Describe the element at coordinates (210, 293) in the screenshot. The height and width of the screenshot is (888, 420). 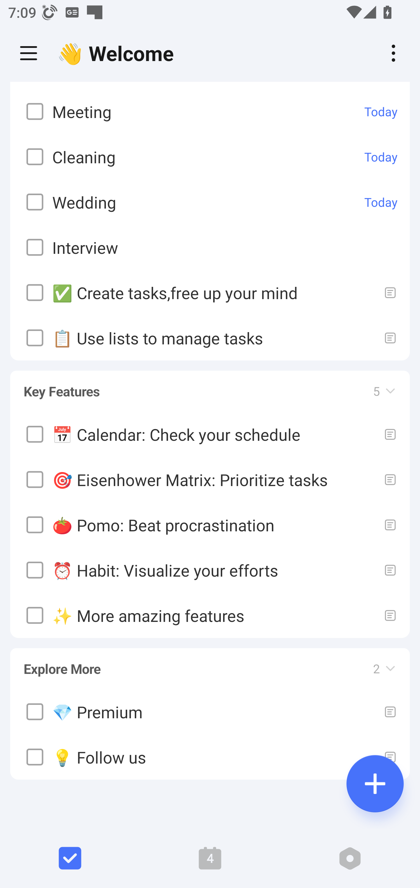
I see `✅ Create tasks,free up your mind` at that location.